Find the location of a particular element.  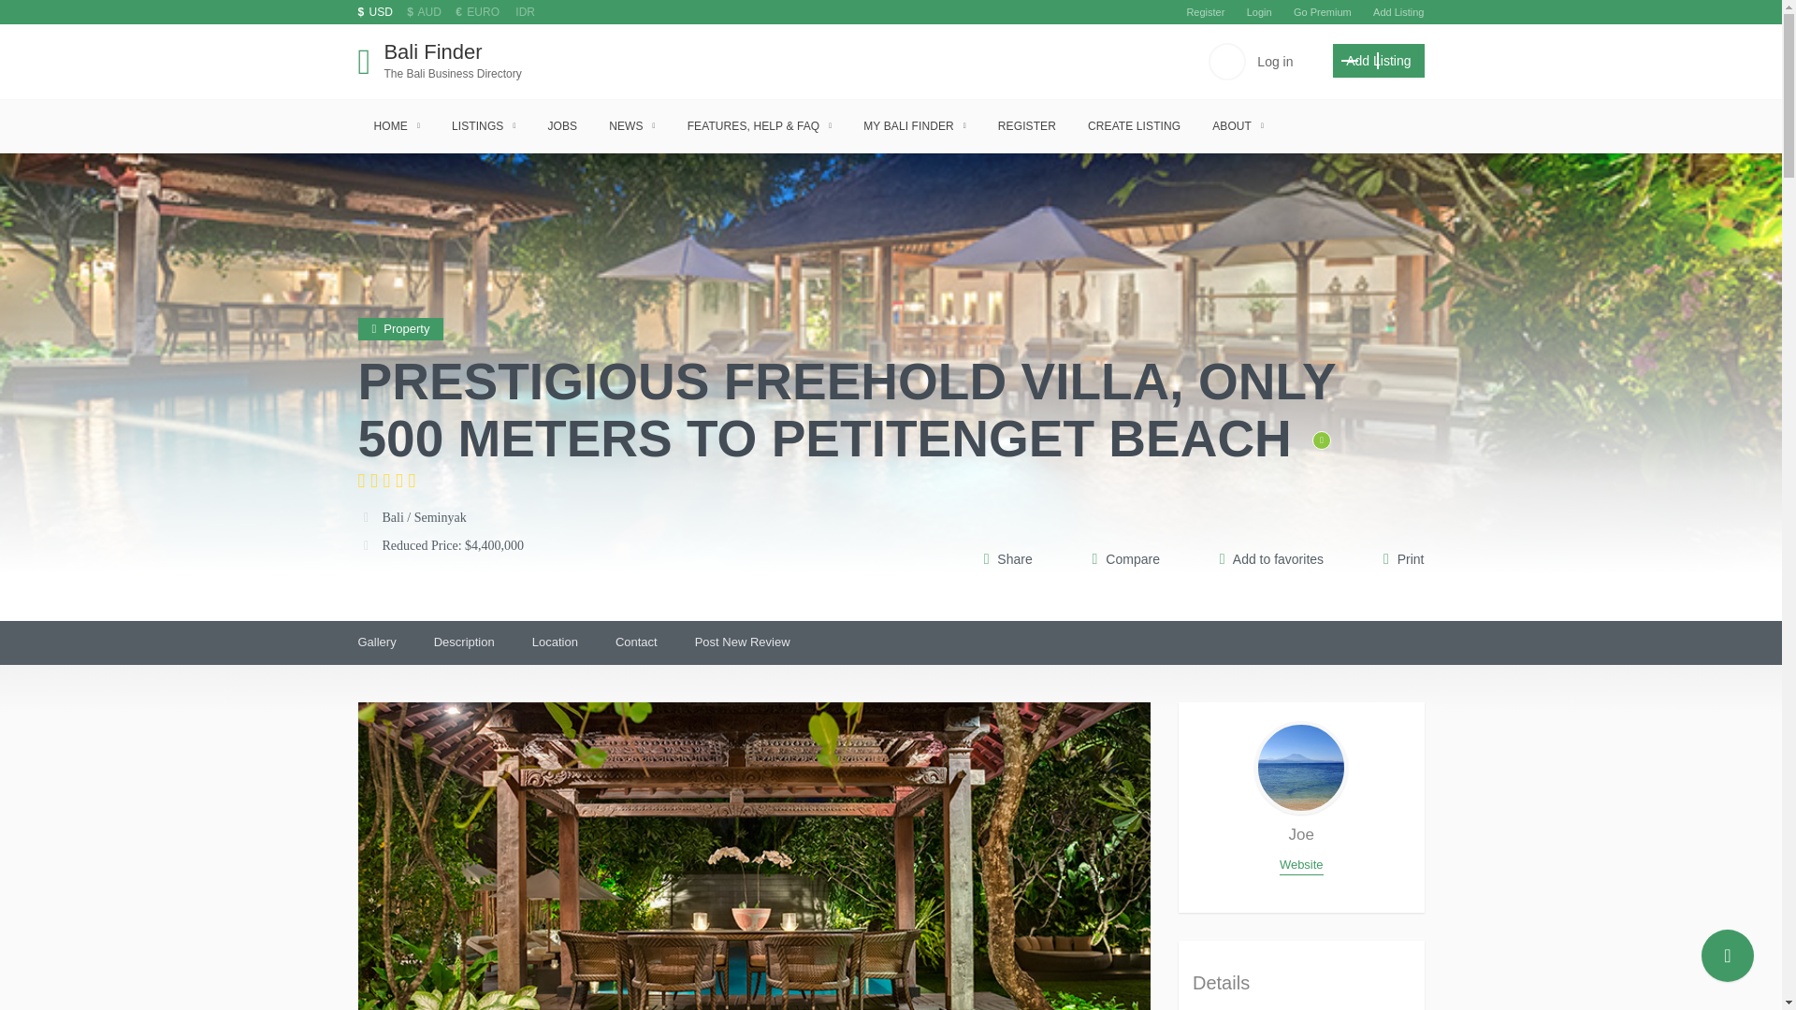

Add Listing is located at coordinates (1205, 11).